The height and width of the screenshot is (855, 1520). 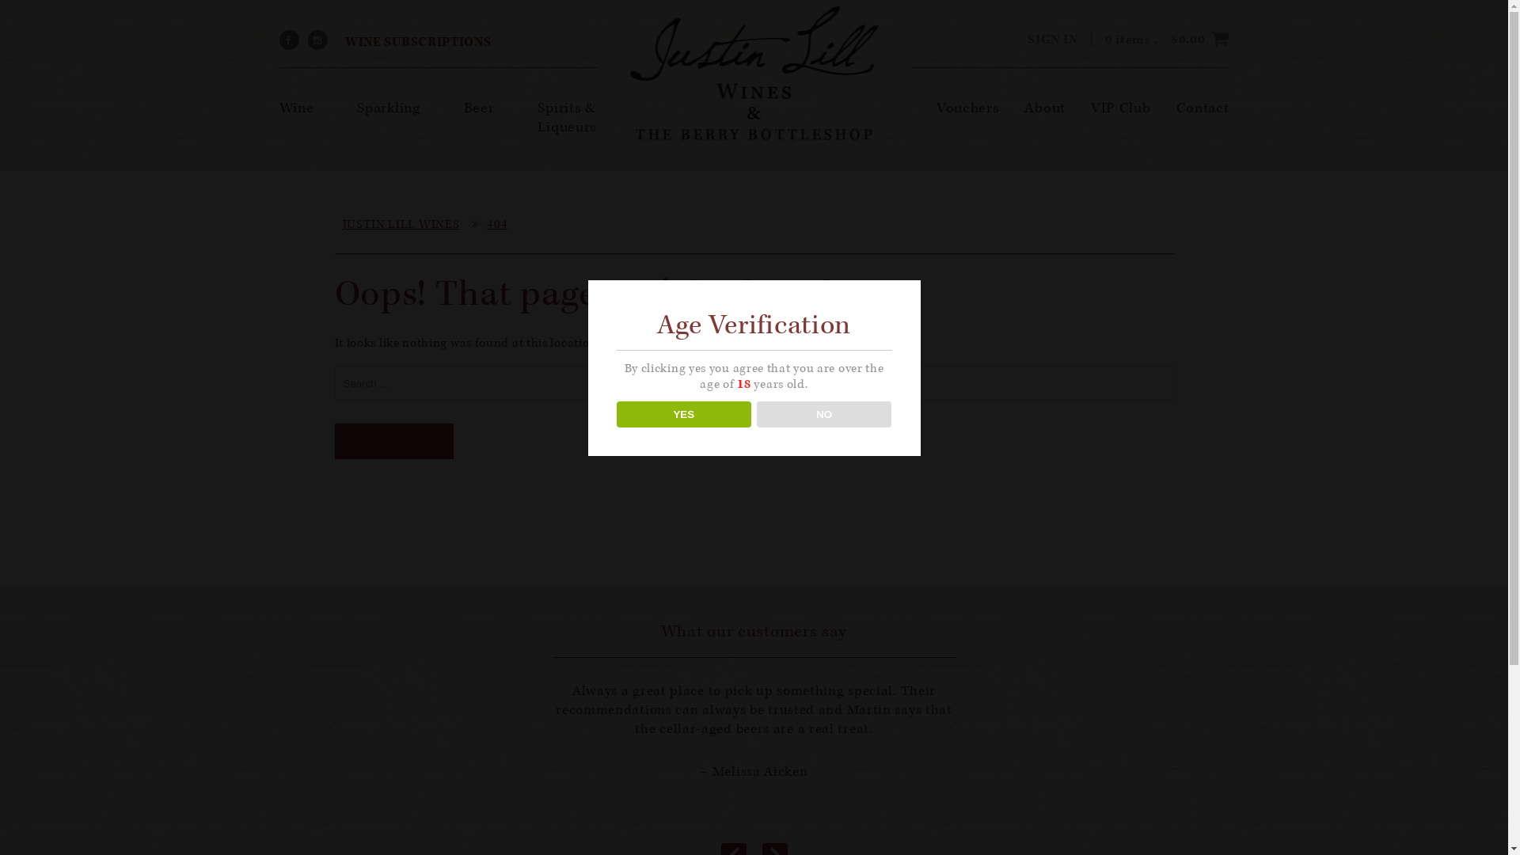 I want to click on Spirits & Liqueurs, so click(x=567, y=117).